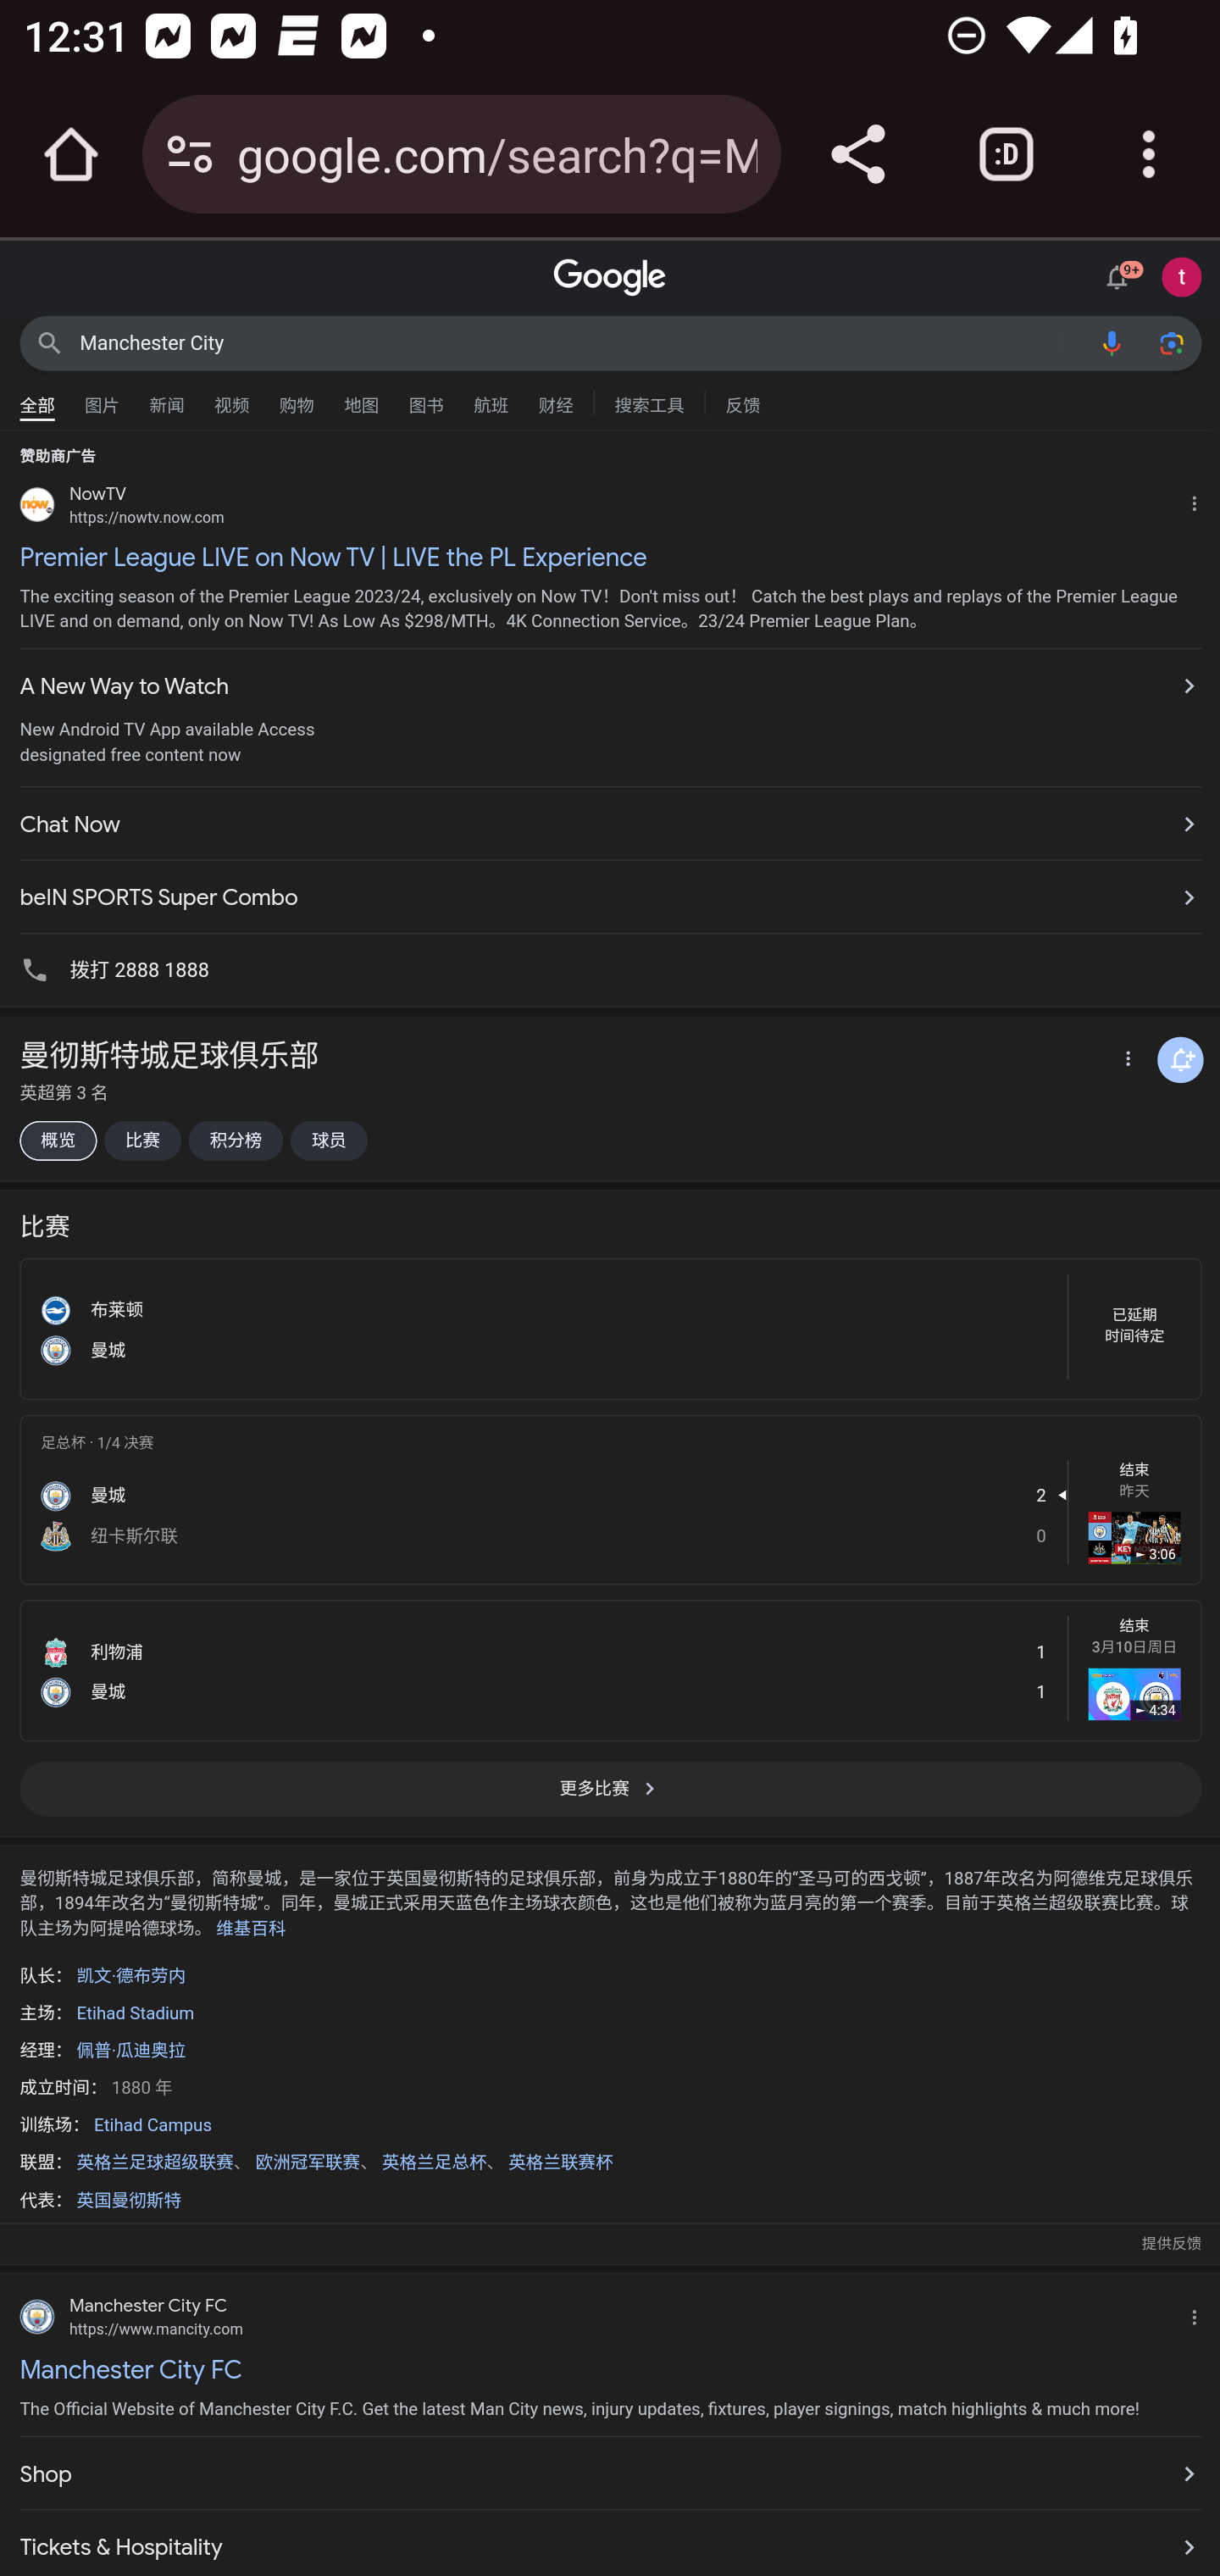 The height and width of the screenshot is (2576, 1220). What do you see at coordinates (649, 402) in the screenshot?
I see `搜索工具` at bounding box center [649, 402].